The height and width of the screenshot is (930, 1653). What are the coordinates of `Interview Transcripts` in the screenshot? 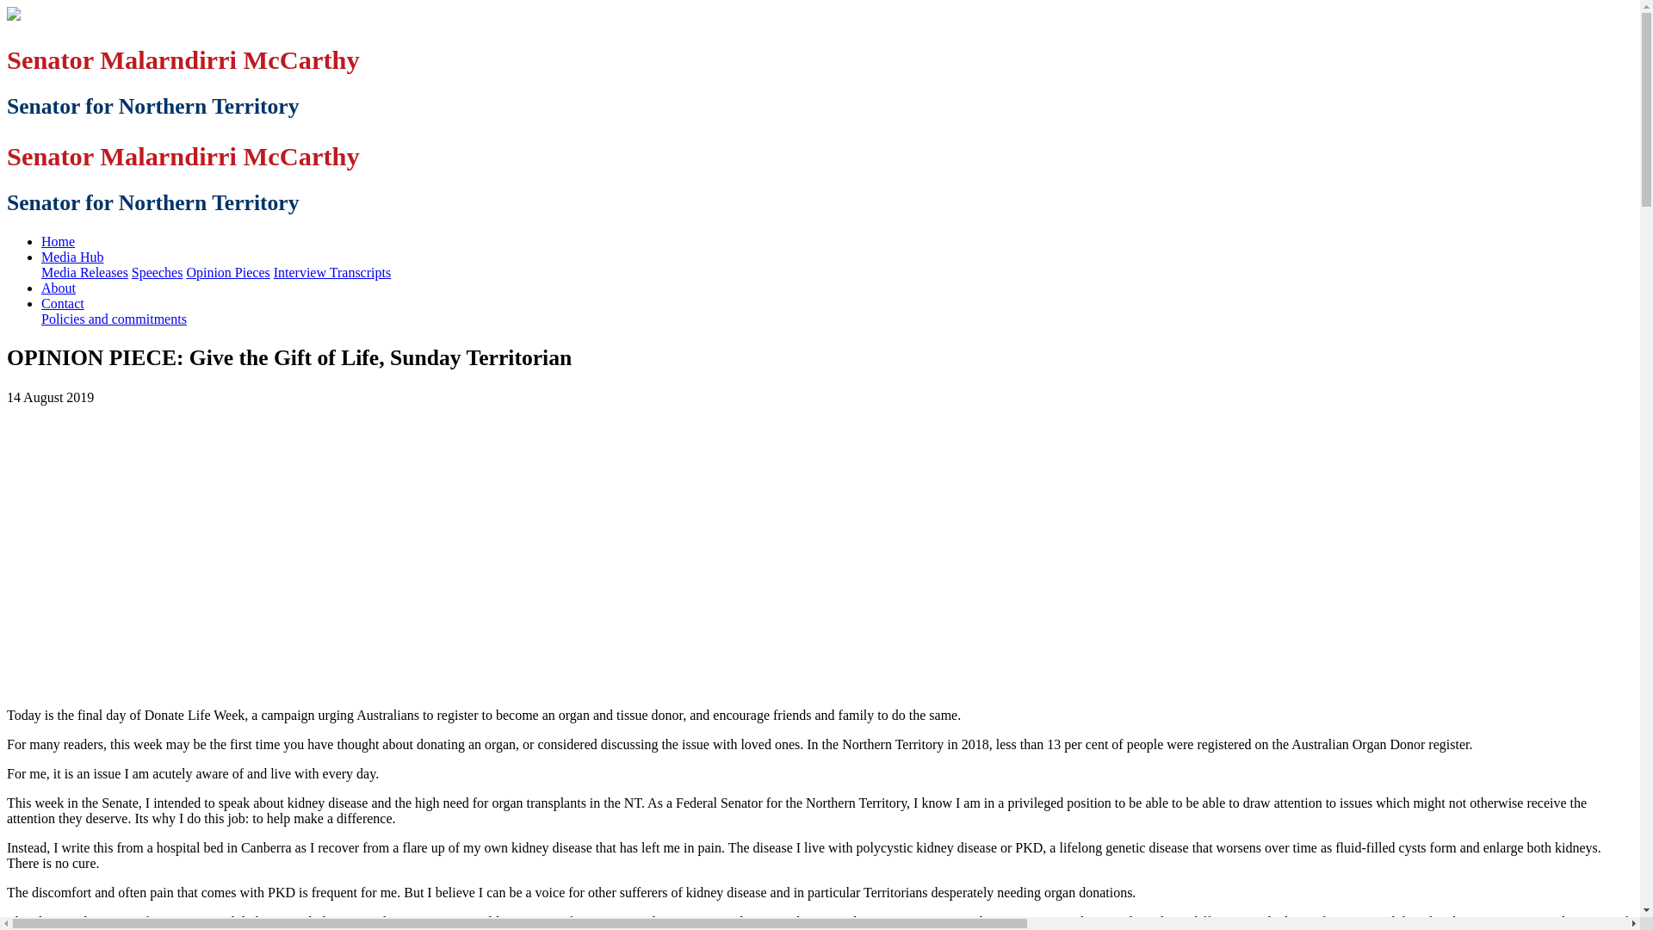 It's located at (332, 272).